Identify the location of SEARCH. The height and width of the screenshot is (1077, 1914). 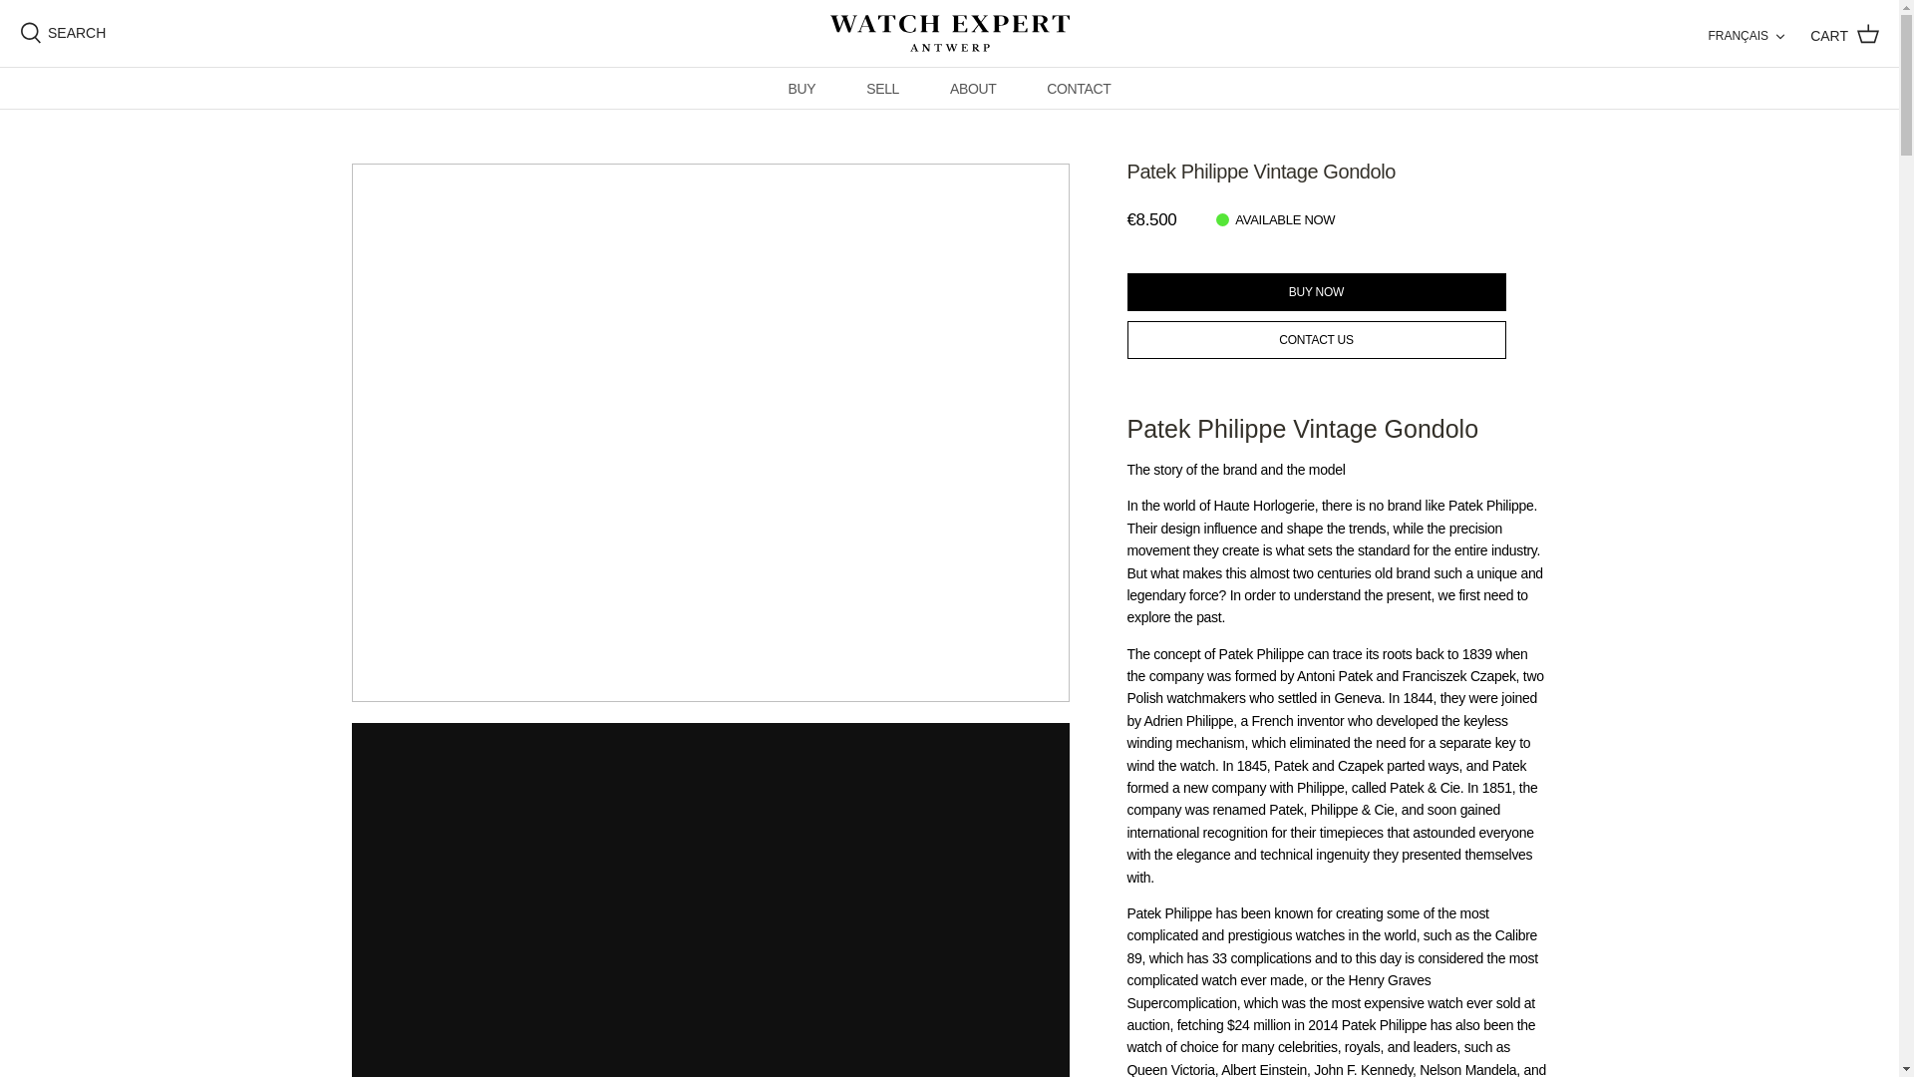
(62, 32).